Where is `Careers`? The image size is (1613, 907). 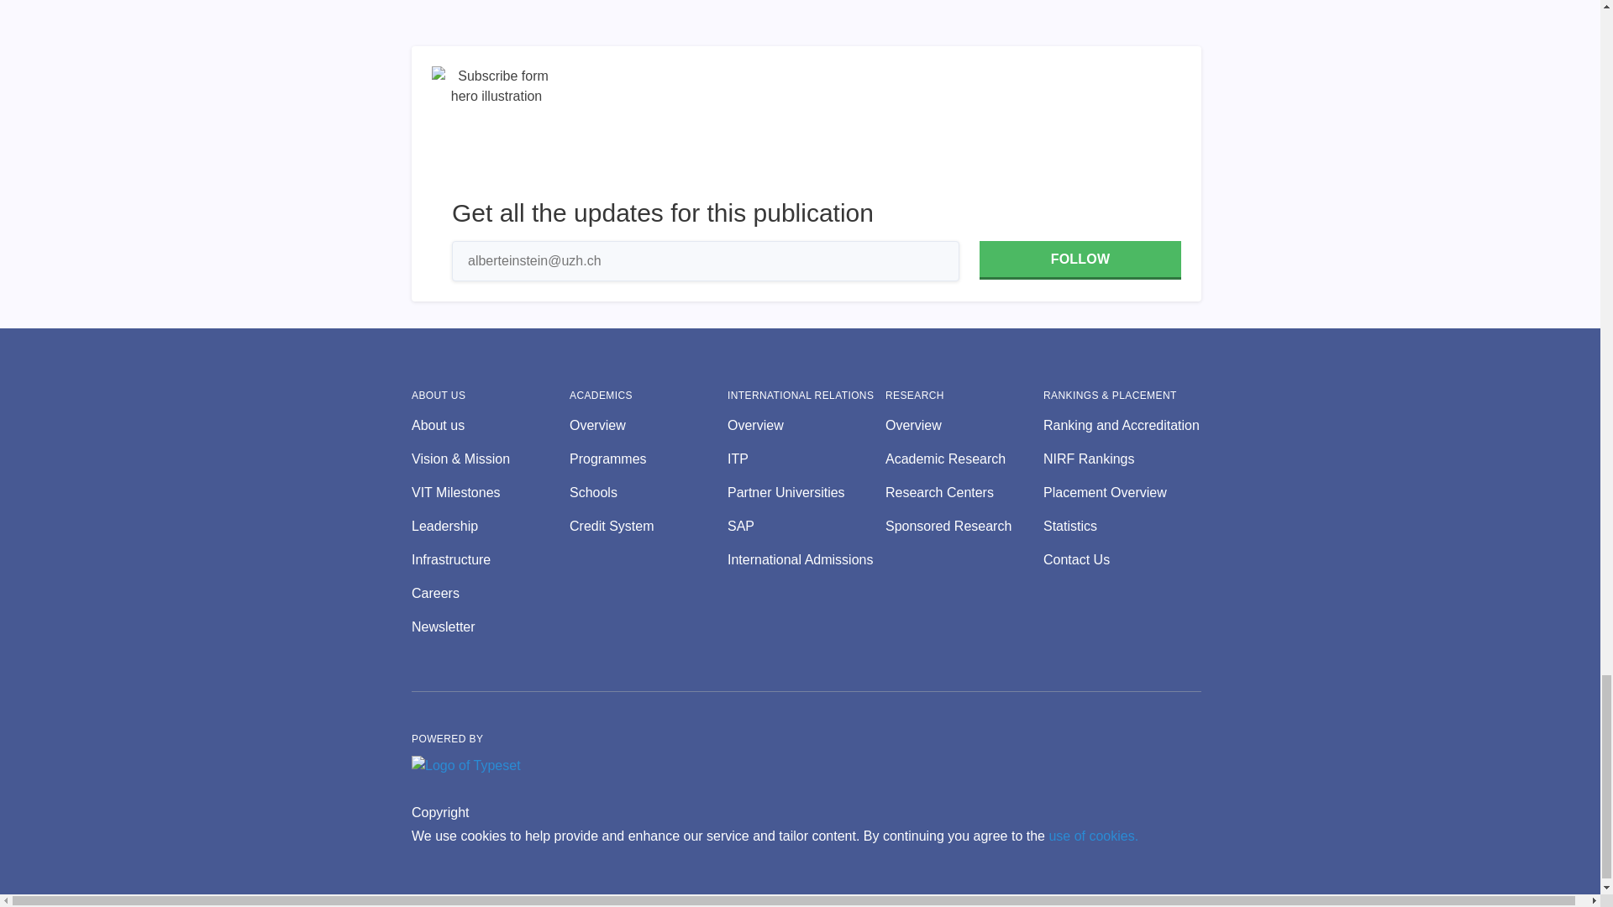 Careers is located at coordinates (490, 594).